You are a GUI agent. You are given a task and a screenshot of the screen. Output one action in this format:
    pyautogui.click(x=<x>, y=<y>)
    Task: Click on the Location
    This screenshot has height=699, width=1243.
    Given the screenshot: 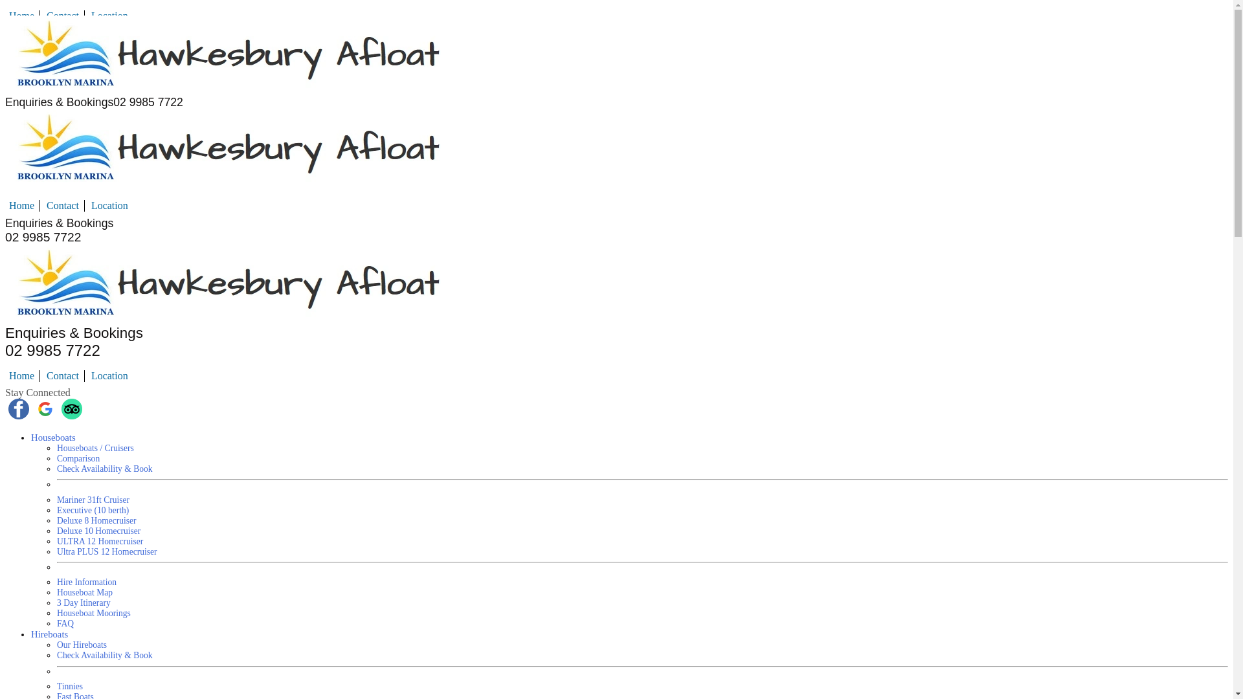 What is the action you would take?
    pyautogui.click(x=110, y=375)
    